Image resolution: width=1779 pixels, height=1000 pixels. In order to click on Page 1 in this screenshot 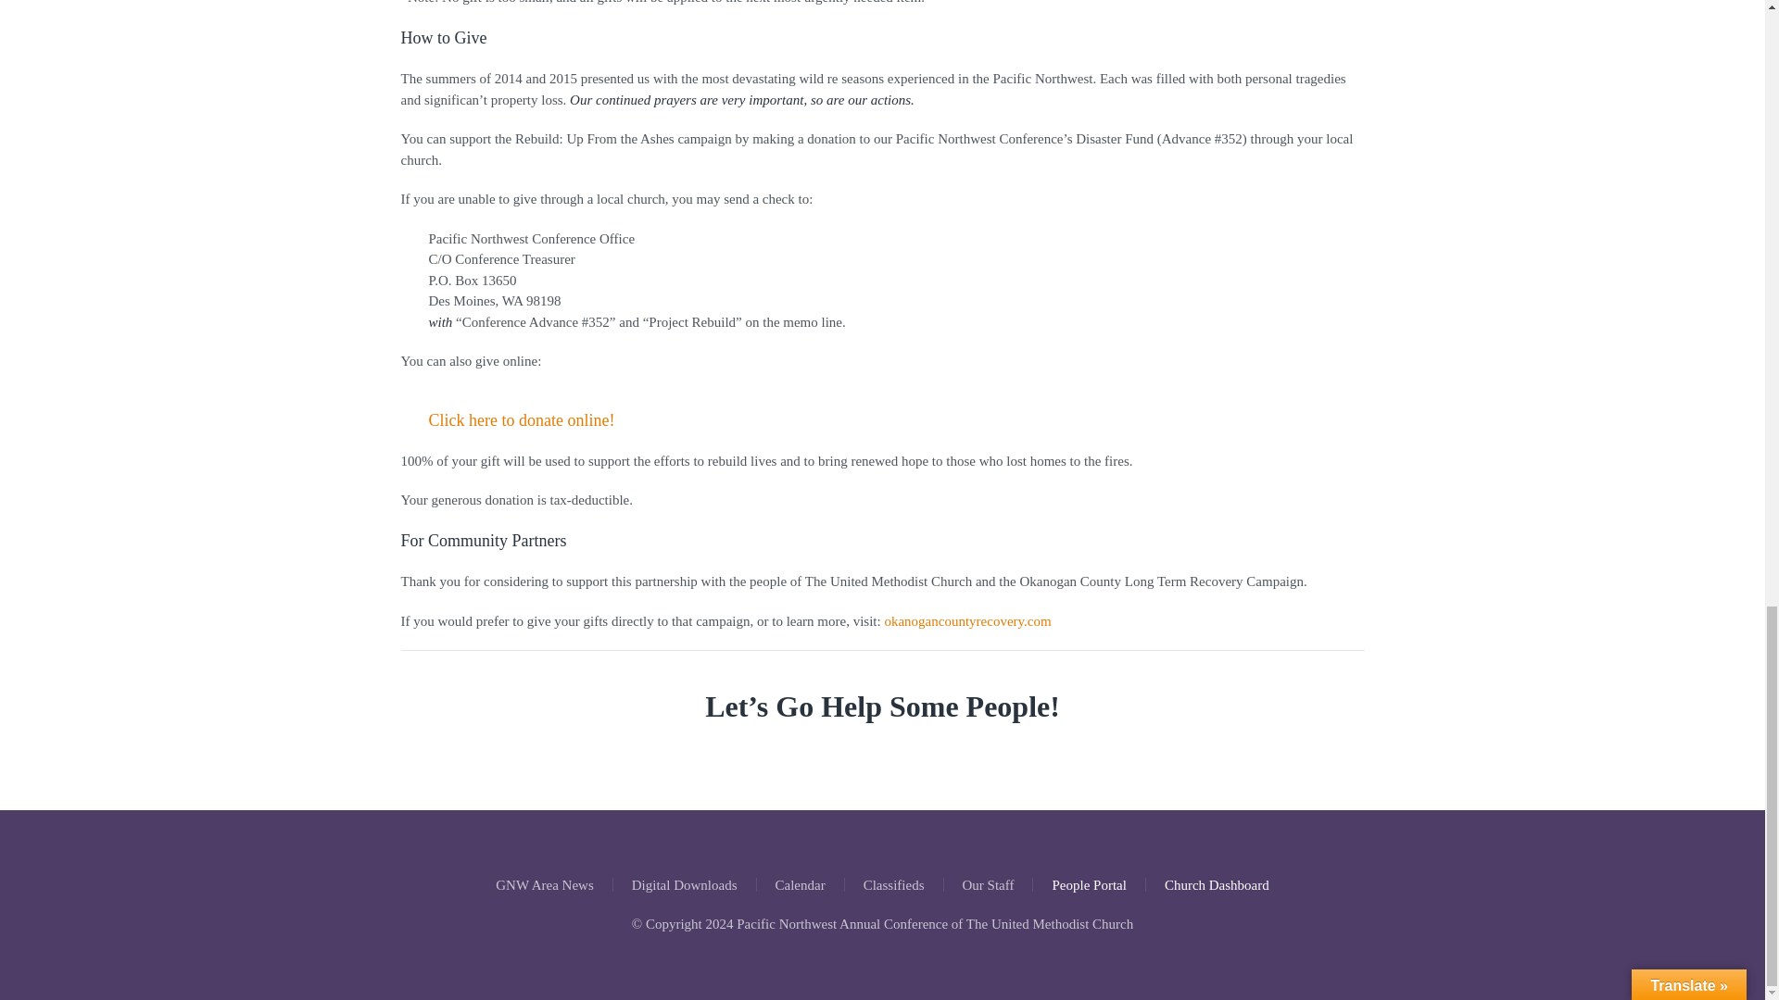, I will do `click(882, 628)`.